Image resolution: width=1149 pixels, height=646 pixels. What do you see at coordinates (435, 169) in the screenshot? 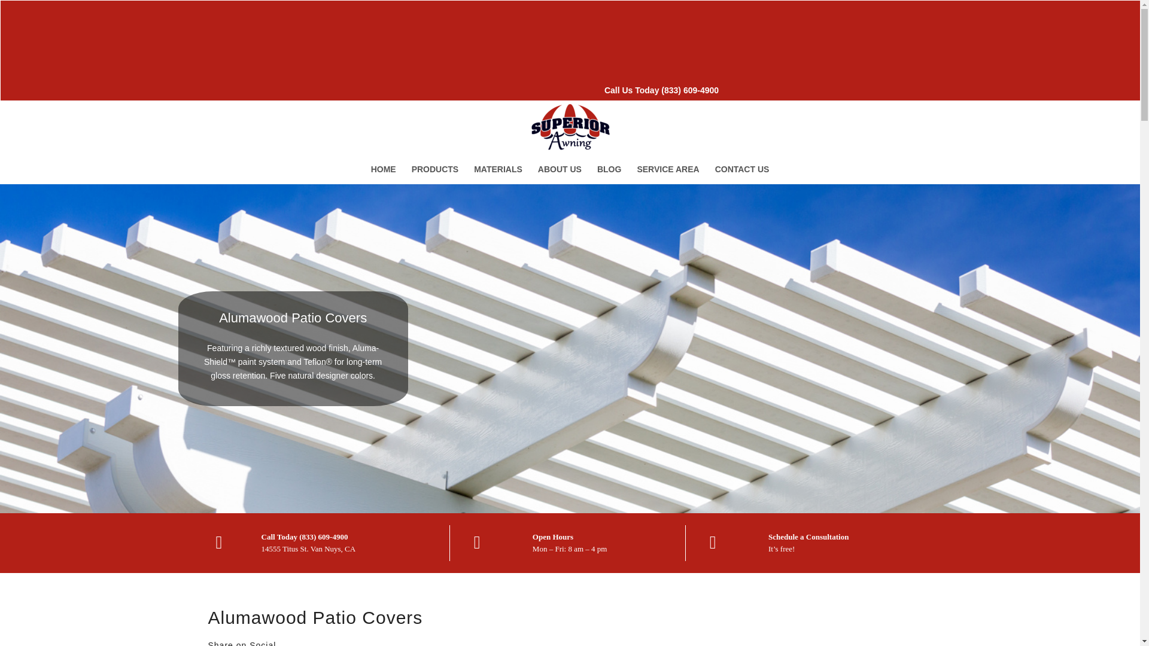
I see `PRODUCTS` at bounding box center [435, 169].